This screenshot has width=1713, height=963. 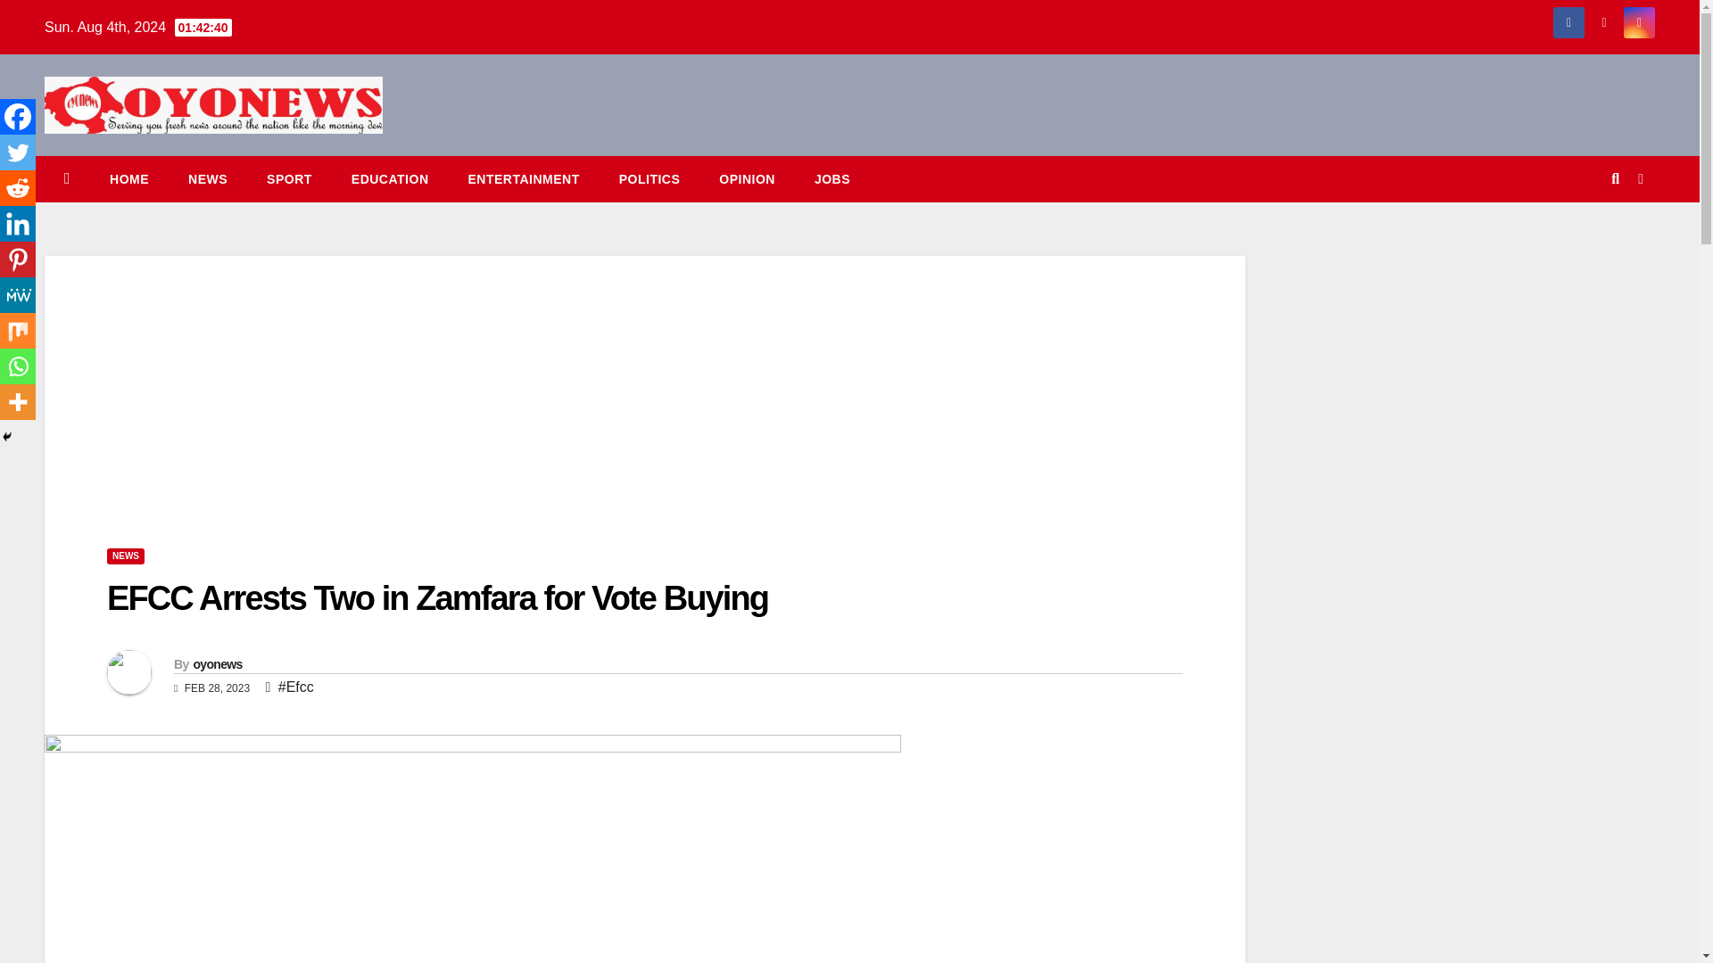 I want to click on POLITICS, so click(x=650, y=178).